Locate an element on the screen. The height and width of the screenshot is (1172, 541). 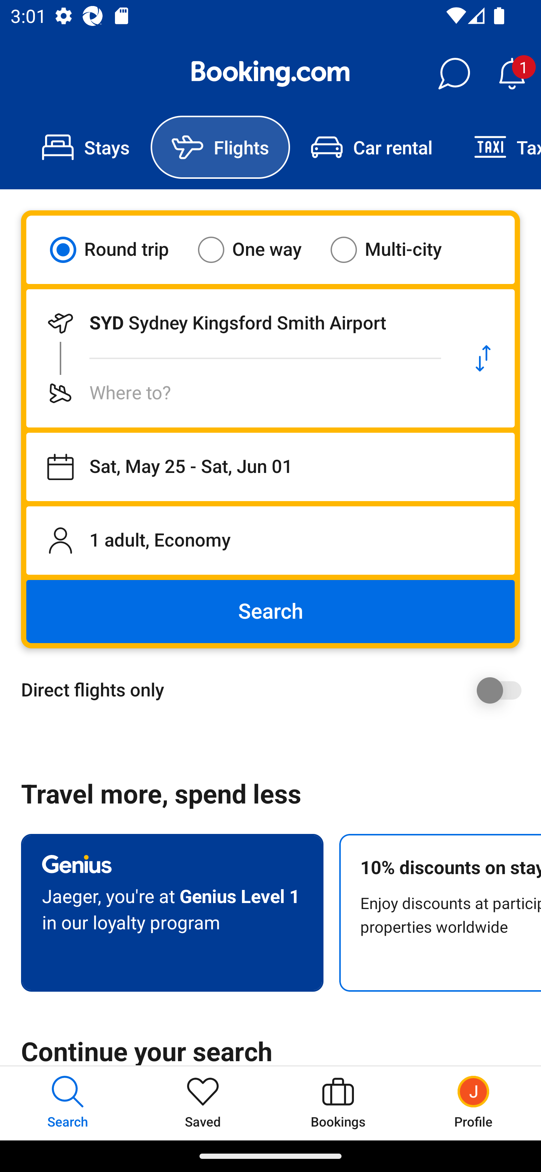
Swap departure location and destination is located at coordinates (483, 358).